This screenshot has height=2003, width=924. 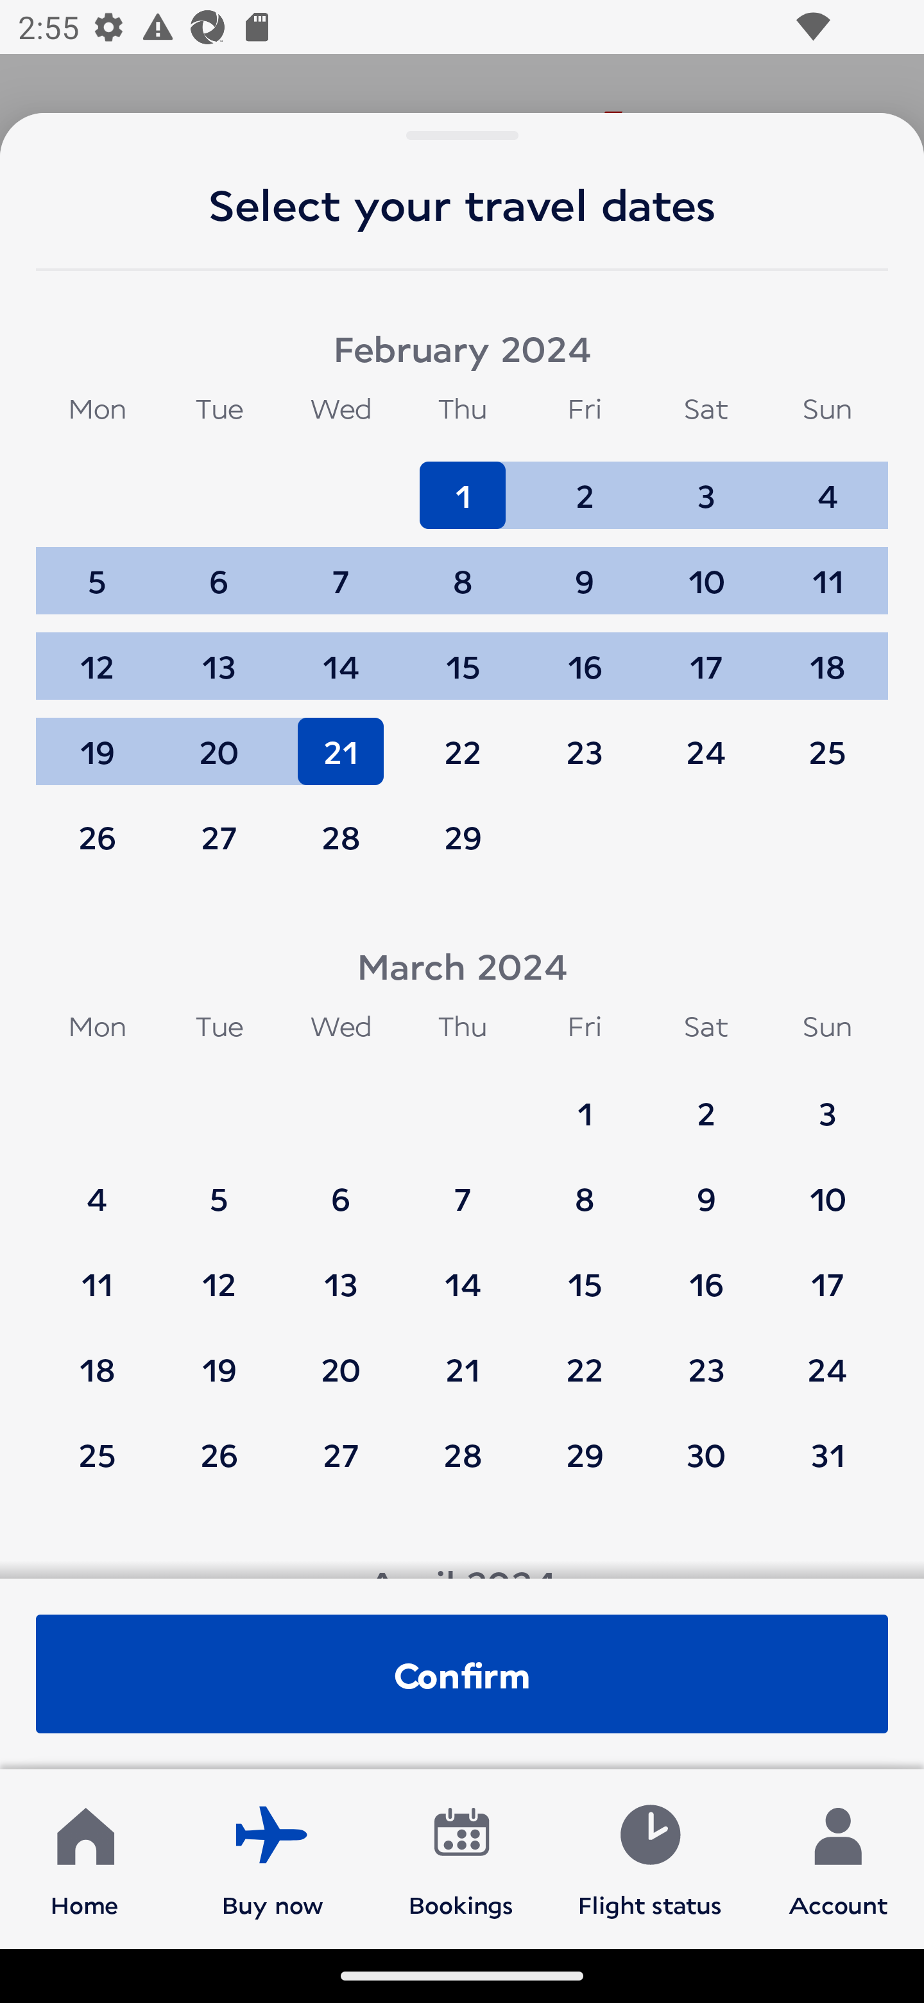 I want to click on 7, so click(x=463, y=1186).